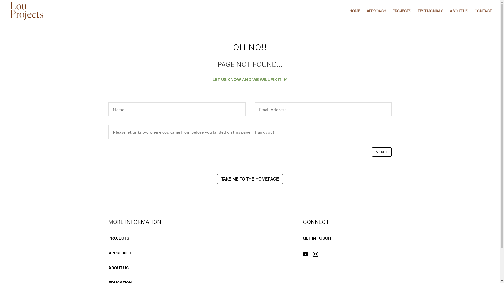 Image resolution: width=504 pixels, height=283 pixels. Describe the element at coordinates (459, 16) in the screenshot. I see `ABOUT US` at that location.